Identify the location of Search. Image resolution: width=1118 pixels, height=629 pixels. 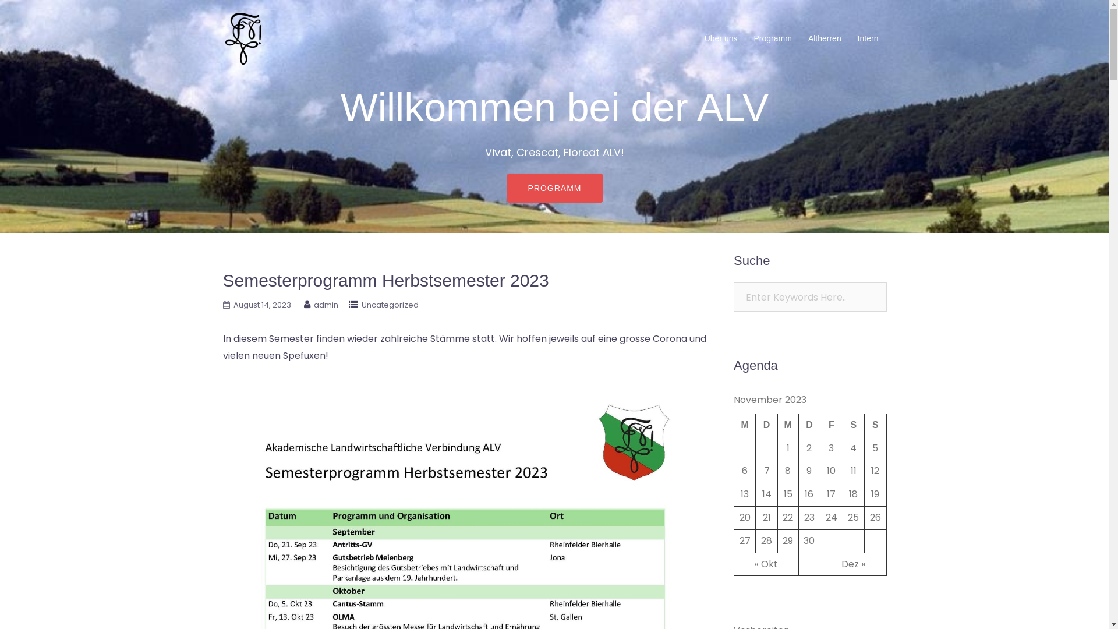
(39, 15).